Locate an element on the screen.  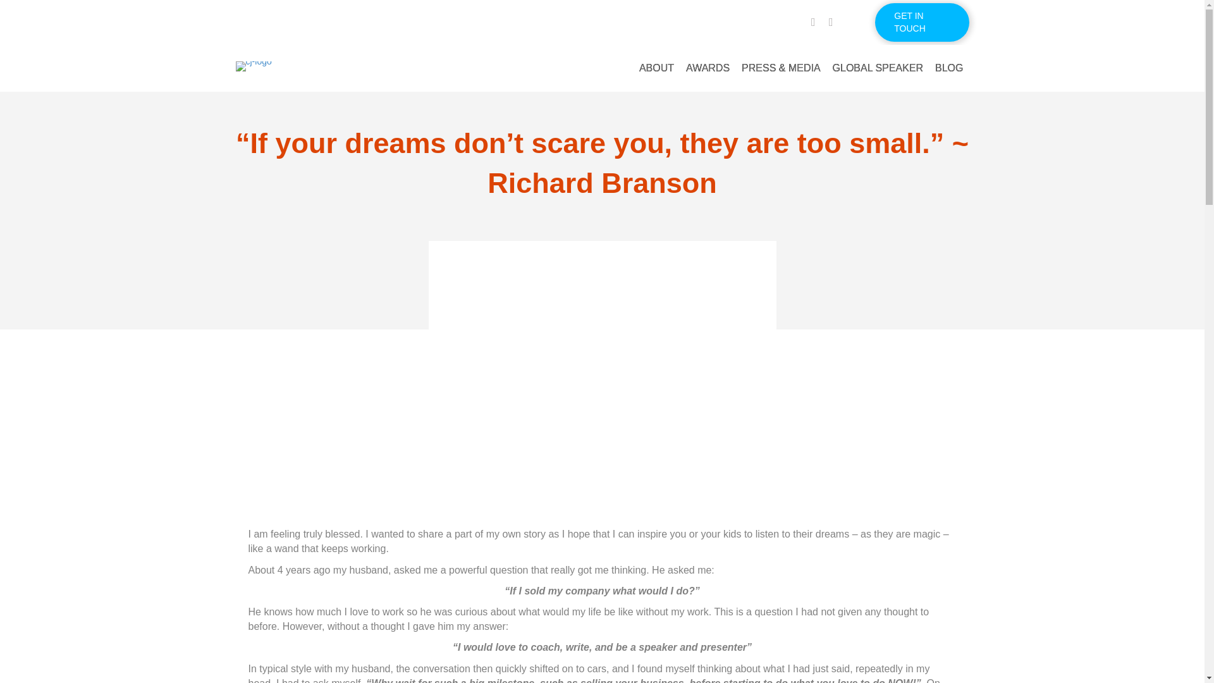
Submit is located at coordinates (369, 481).